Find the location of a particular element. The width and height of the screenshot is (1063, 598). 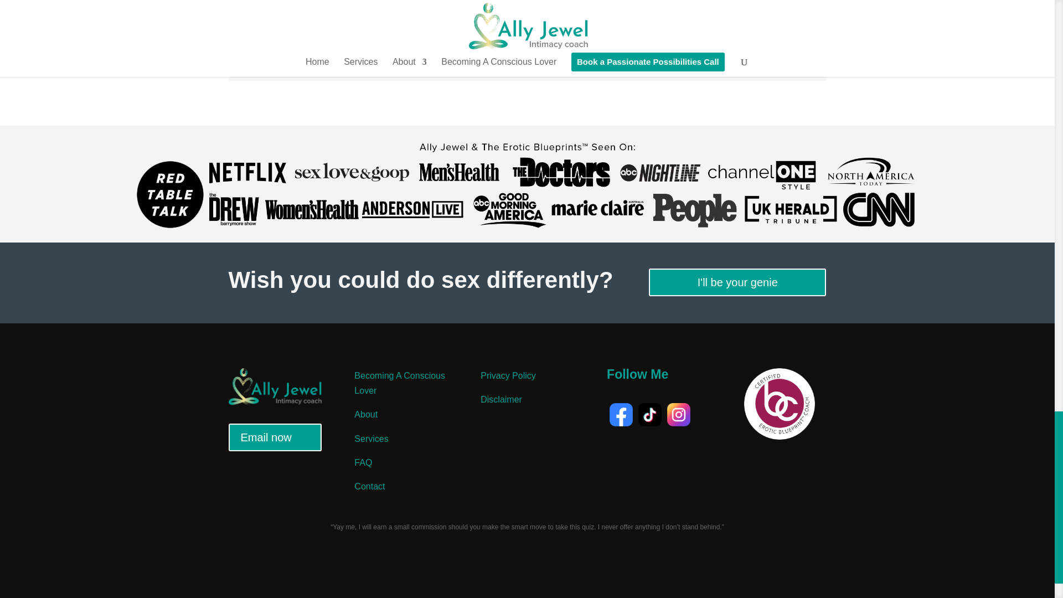

Disclaimer is located at coordinates (500, 399).